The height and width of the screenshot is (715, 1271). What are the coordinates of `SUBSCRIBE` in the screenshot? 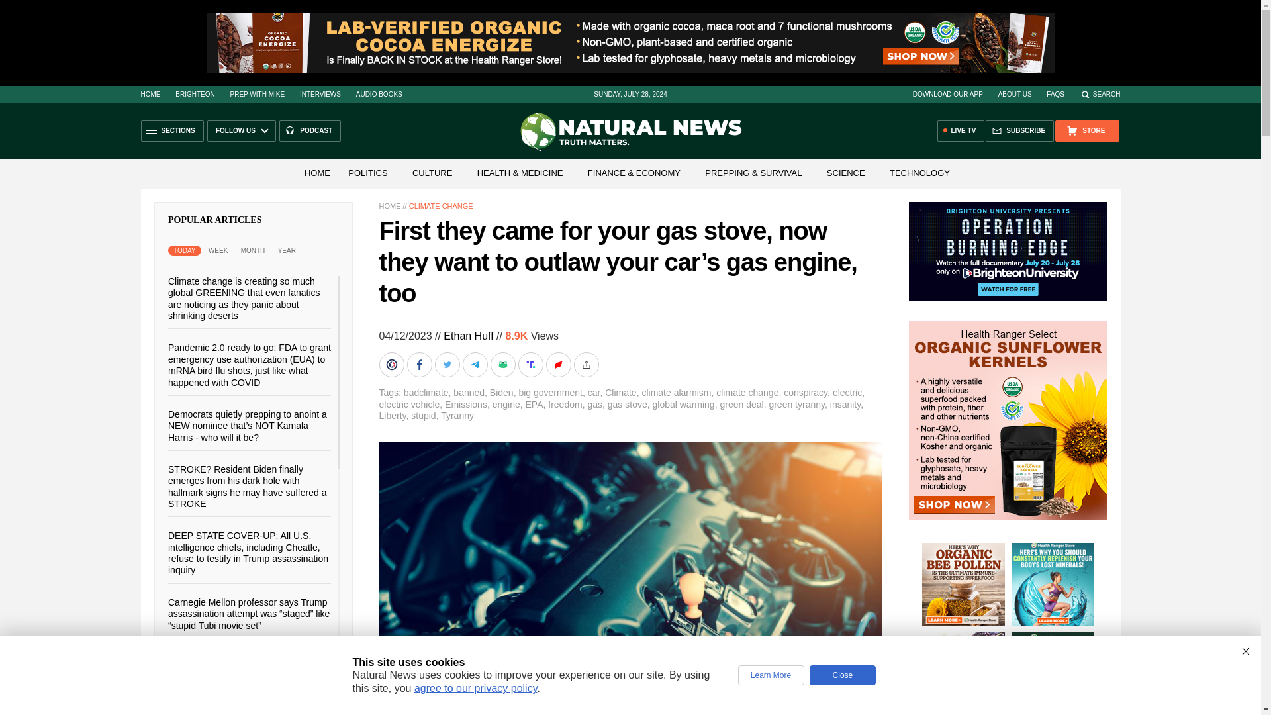 It's located at (1019, 131).